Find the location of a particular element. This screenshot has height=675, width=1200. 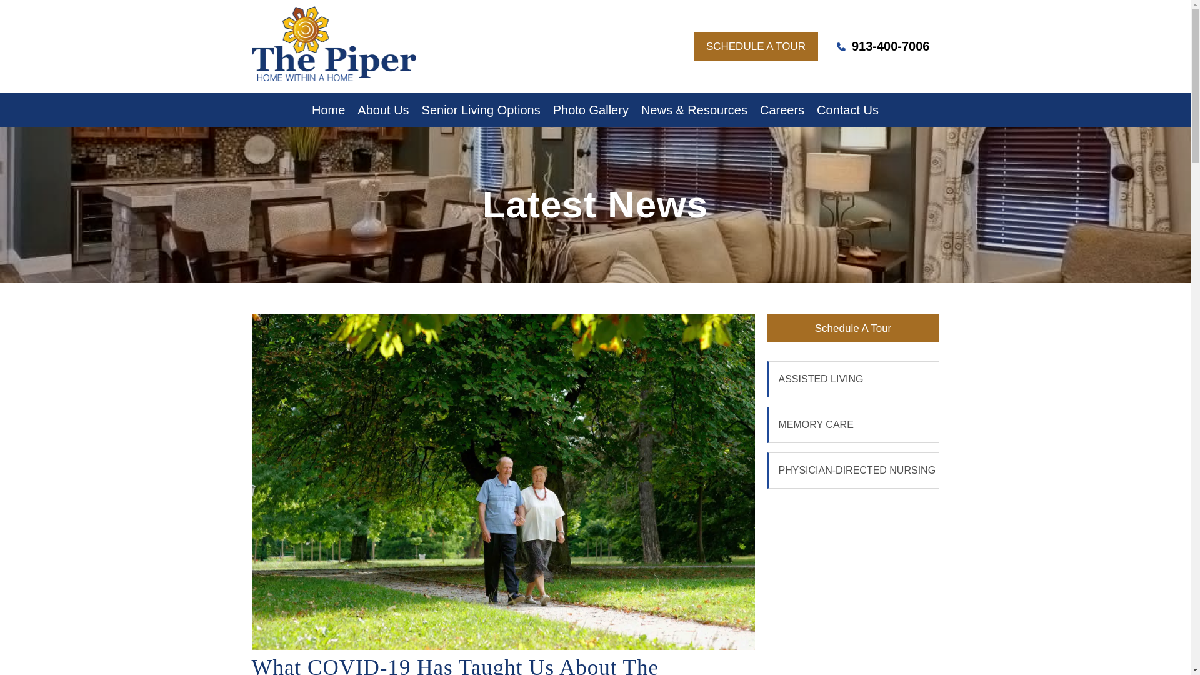

Home is located at coordinates (329, 110).